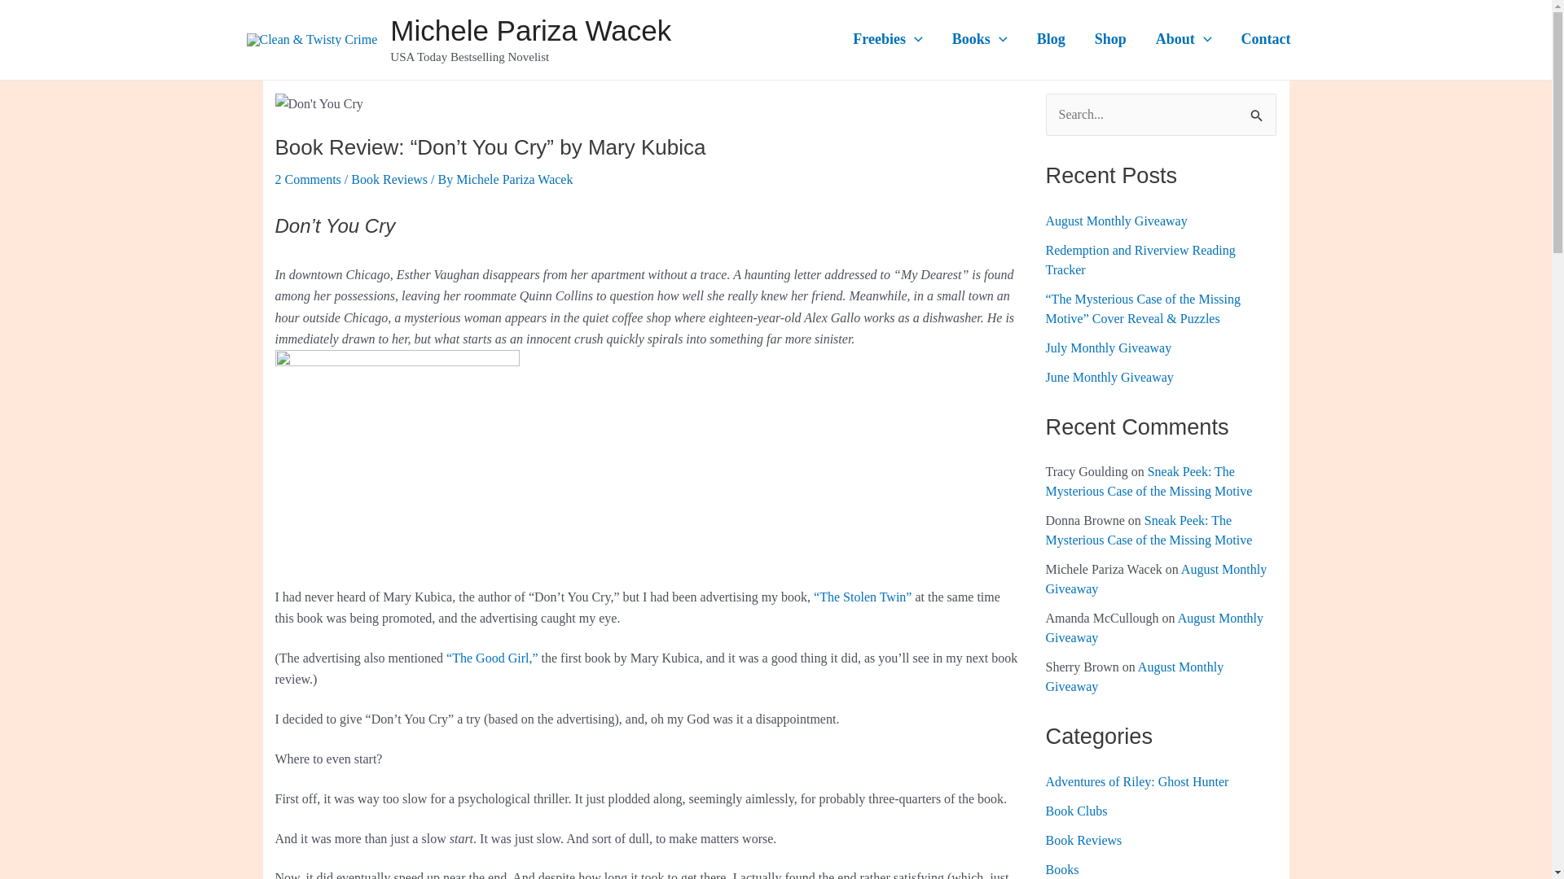 Image resolution: width=1564 pixels, height=879 pixels. Describe the element at coordinates (888, 39) in the screenshot. I see `Freebies` at that location.